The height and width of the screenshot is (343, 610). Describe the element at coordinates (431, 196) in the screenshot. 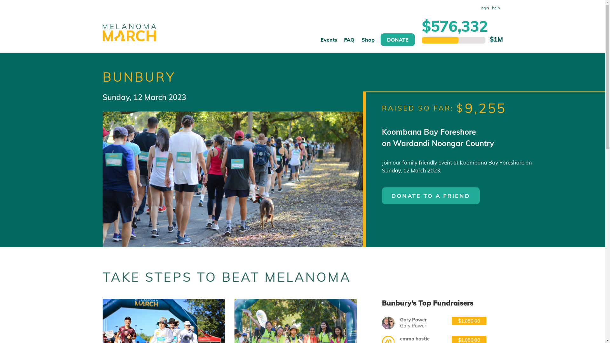

I see `DONATE TO A FRIEND` at that location.